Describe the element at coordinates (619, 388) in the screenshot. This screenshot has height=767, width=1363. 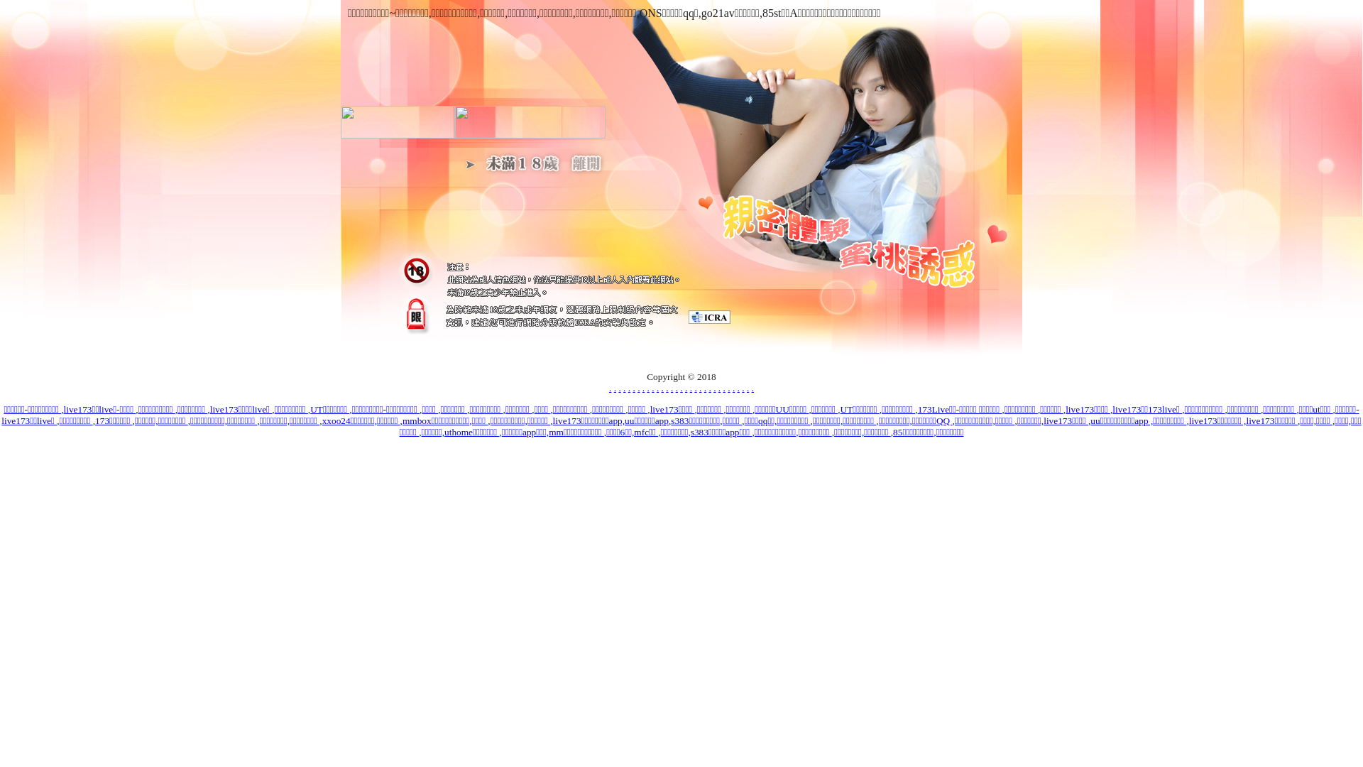
I see `.` at that location.